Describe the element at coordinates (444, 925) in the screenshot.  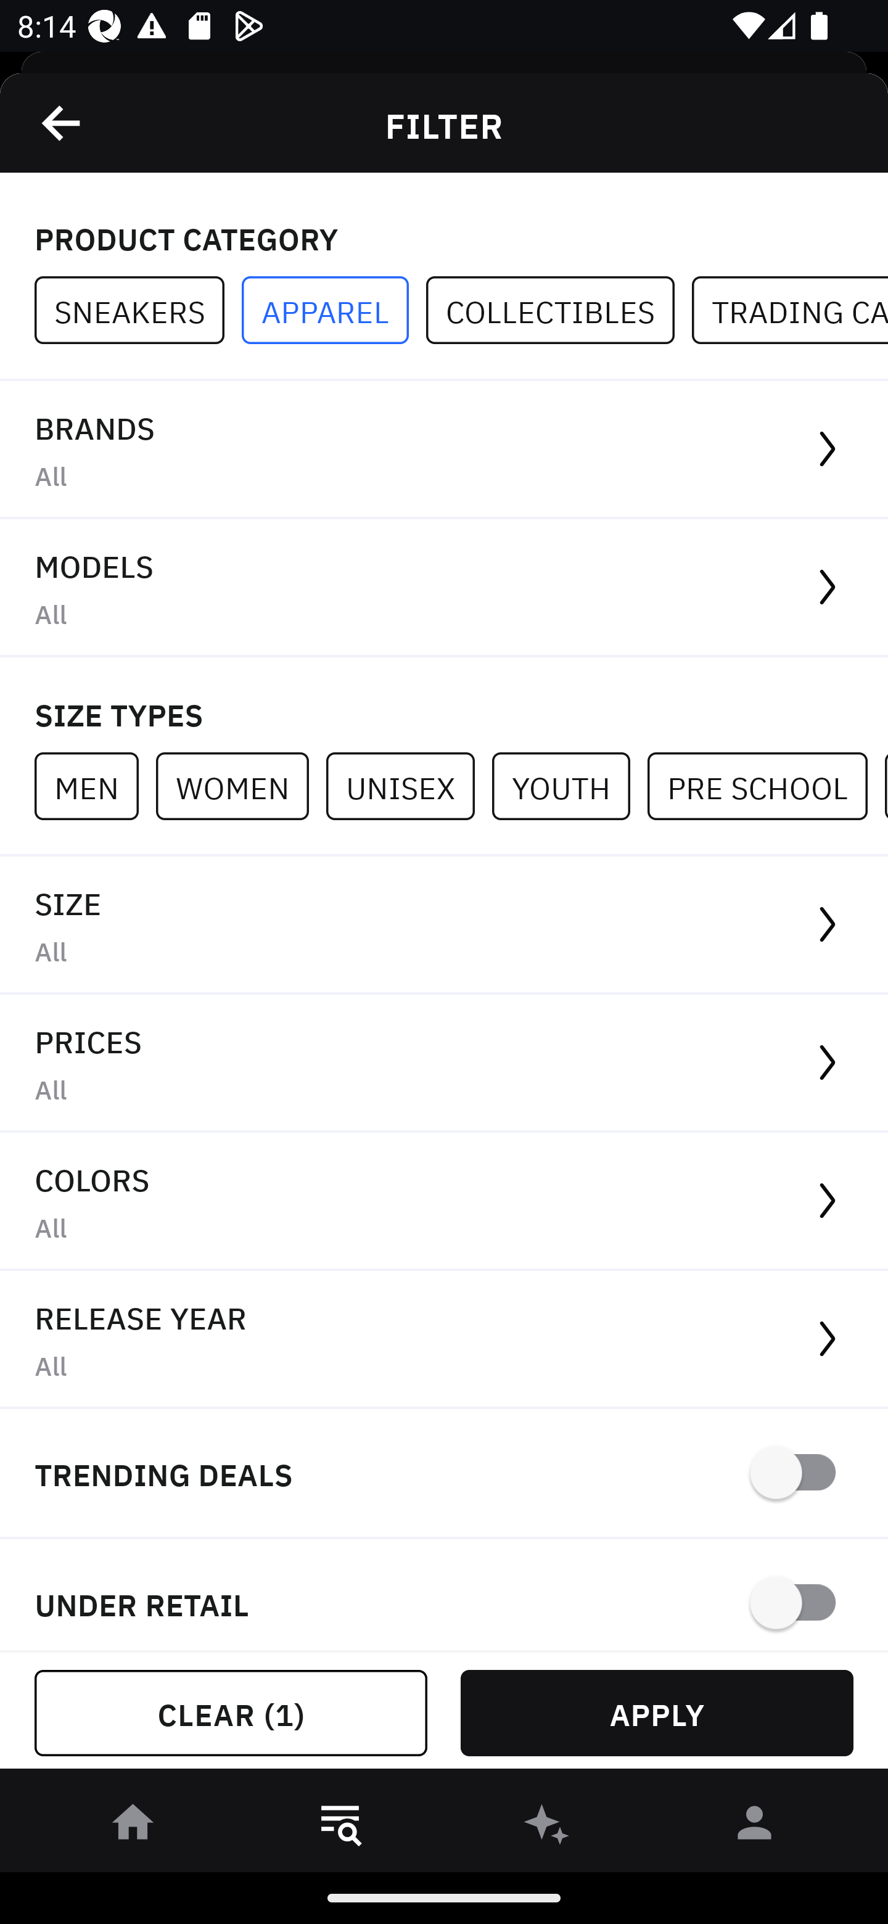
I see `SIZE All` at that location.